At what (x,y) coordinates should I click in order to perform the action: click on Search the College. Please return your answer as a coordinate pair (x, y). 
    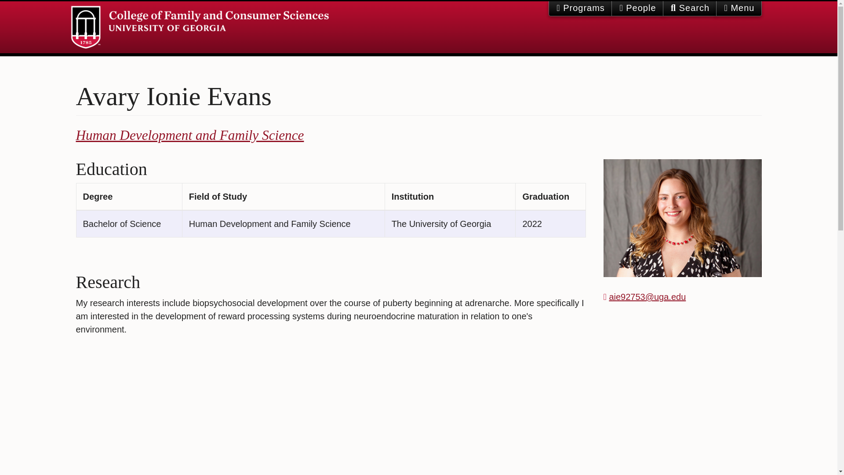
    Looking at the image, I should click on (690, 8).